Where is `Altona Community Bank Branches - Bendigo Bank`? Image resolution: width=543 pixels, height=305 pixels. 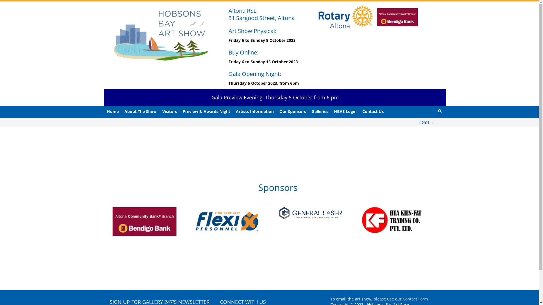 Altona Community Bank Branches - Bendigo Bank is located at coordinates (397, 18).